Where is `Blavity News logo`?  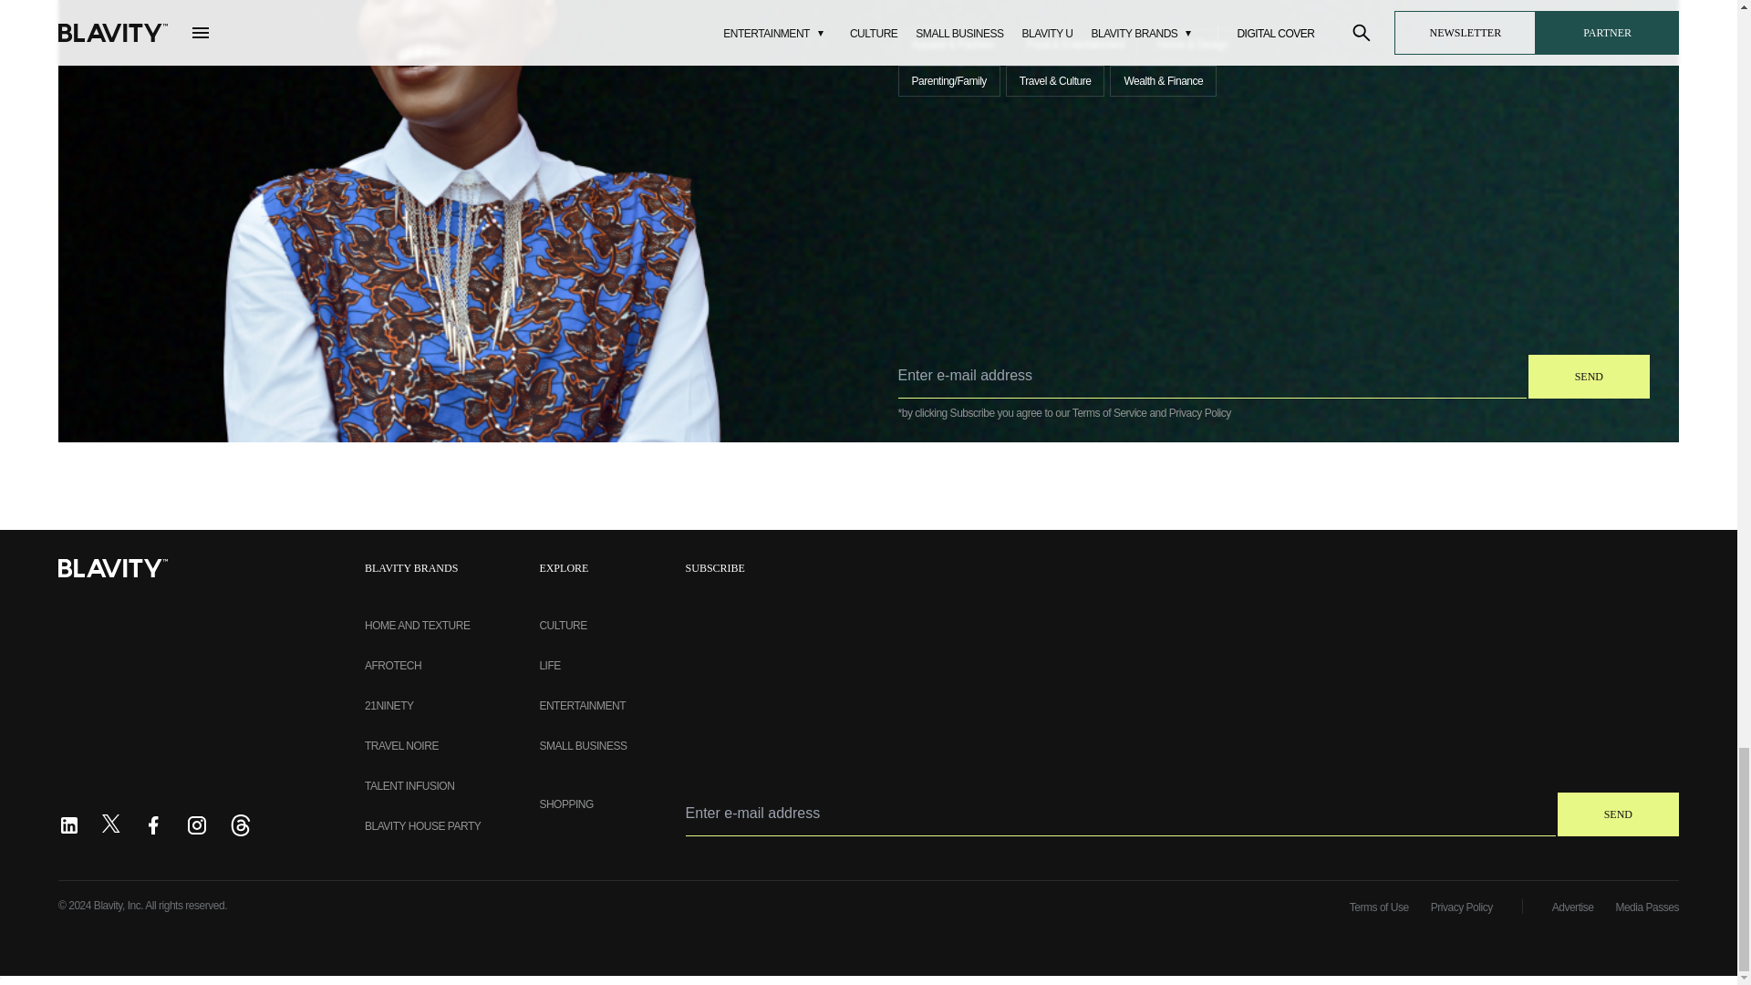
Blavity News logo is located at coordinates (113, 567).